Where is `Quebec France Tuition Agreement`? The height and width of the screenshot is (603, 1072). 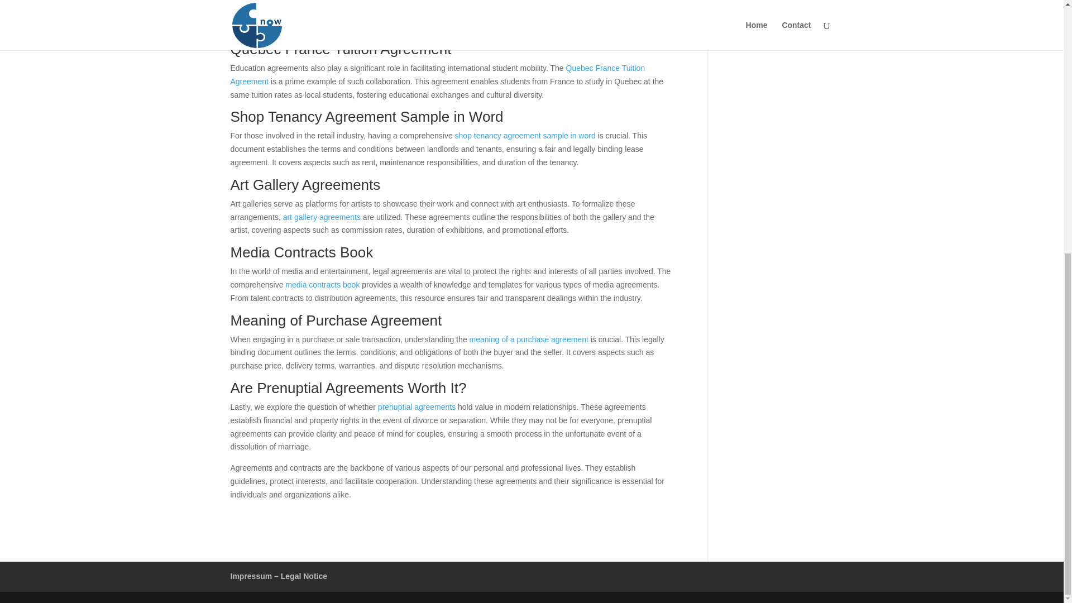 Quebec France Tuition Agreement is located at coordinates (438, 75).